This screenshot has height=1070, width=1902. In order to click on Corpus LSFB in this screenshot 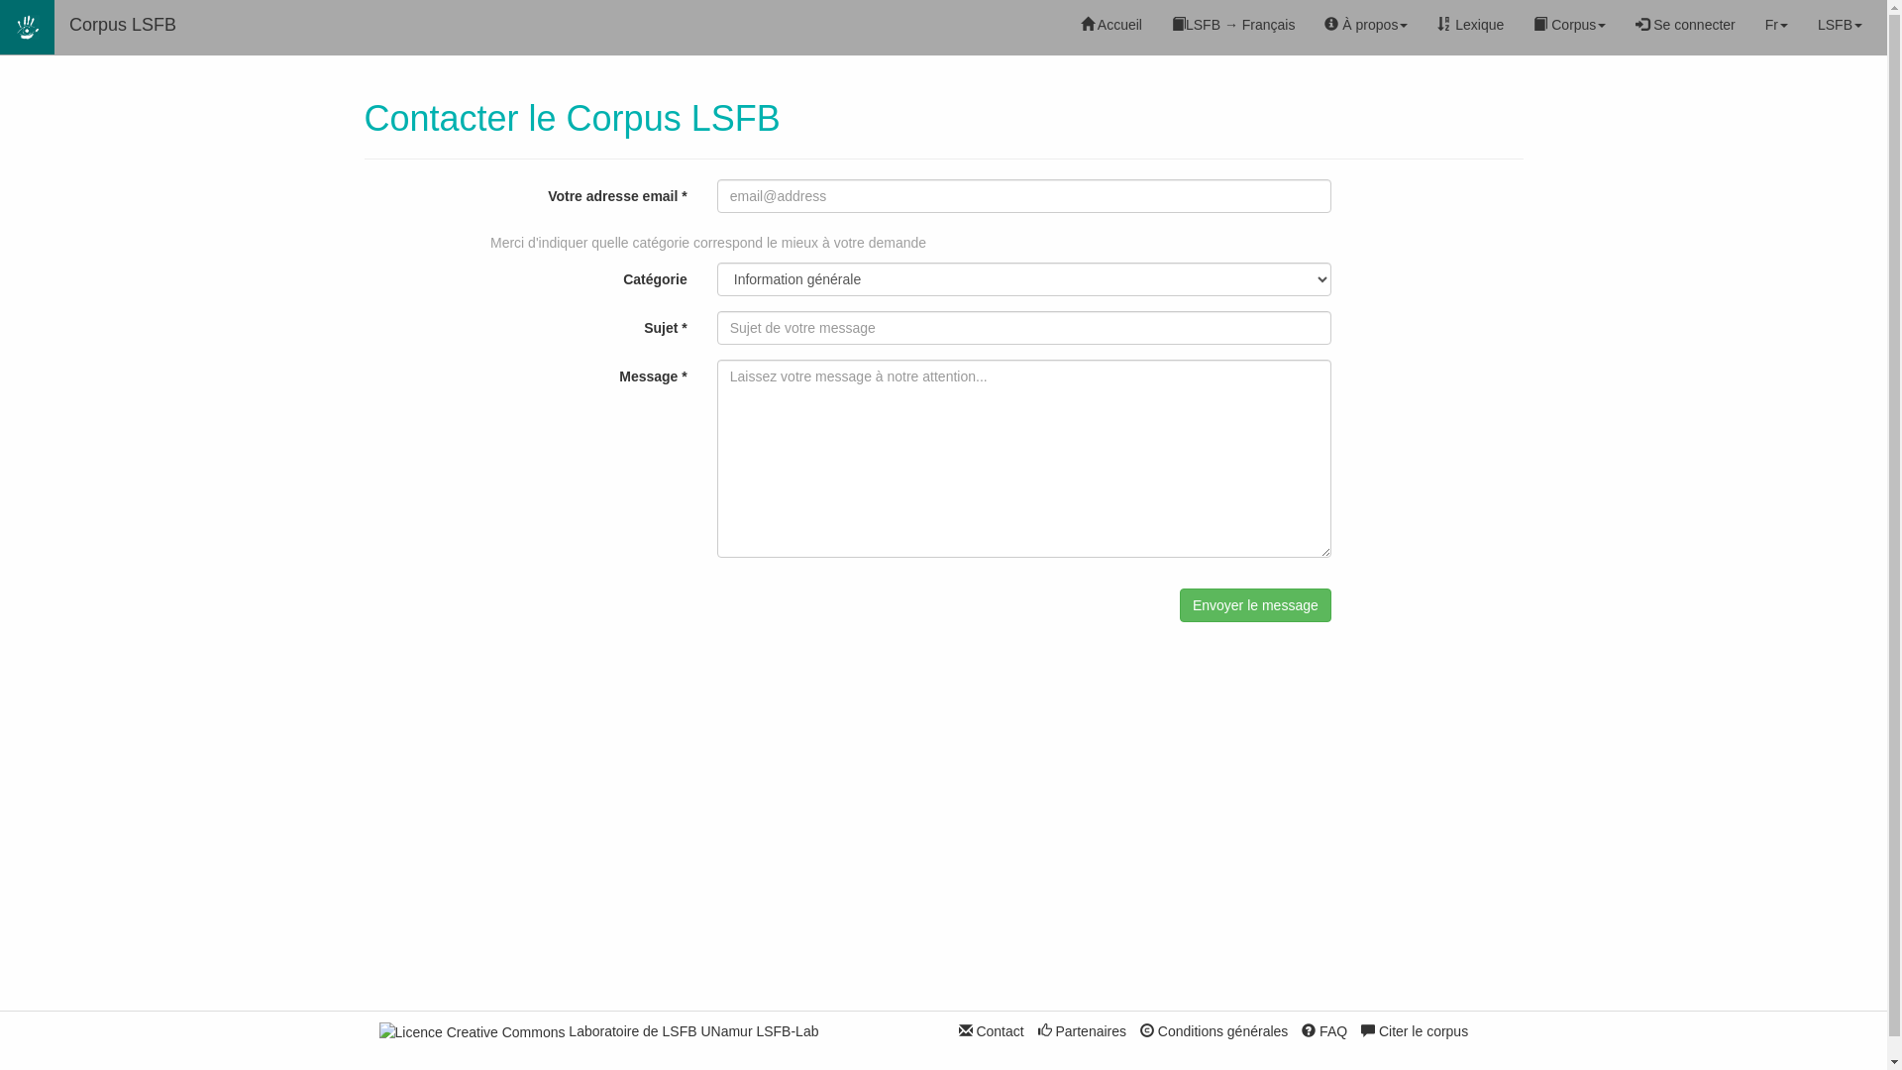, I will do `click(123, 25)`.